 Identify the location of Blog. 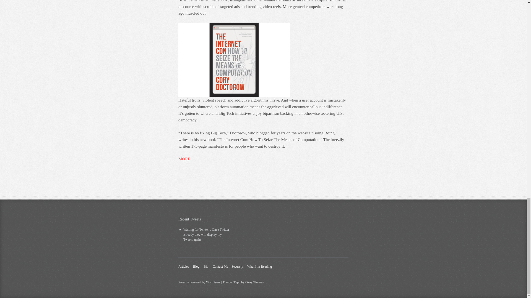
(196, 267).